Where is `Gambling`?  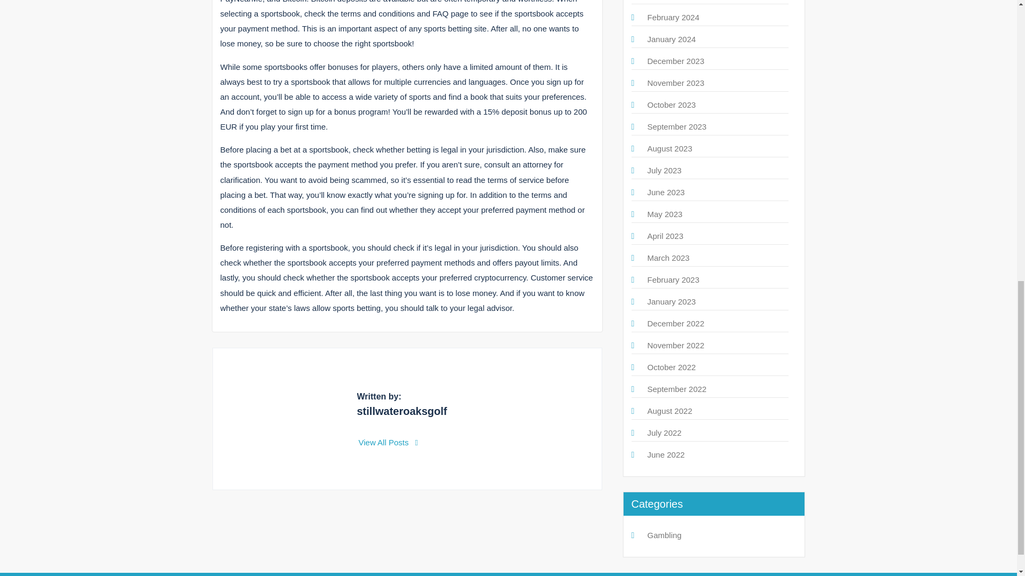
Gambling is located at coordinates (664, 534).